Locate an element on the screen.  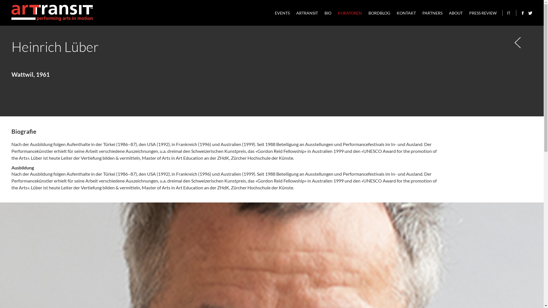
ARTRANSIT is located at coordinates (307, 13).